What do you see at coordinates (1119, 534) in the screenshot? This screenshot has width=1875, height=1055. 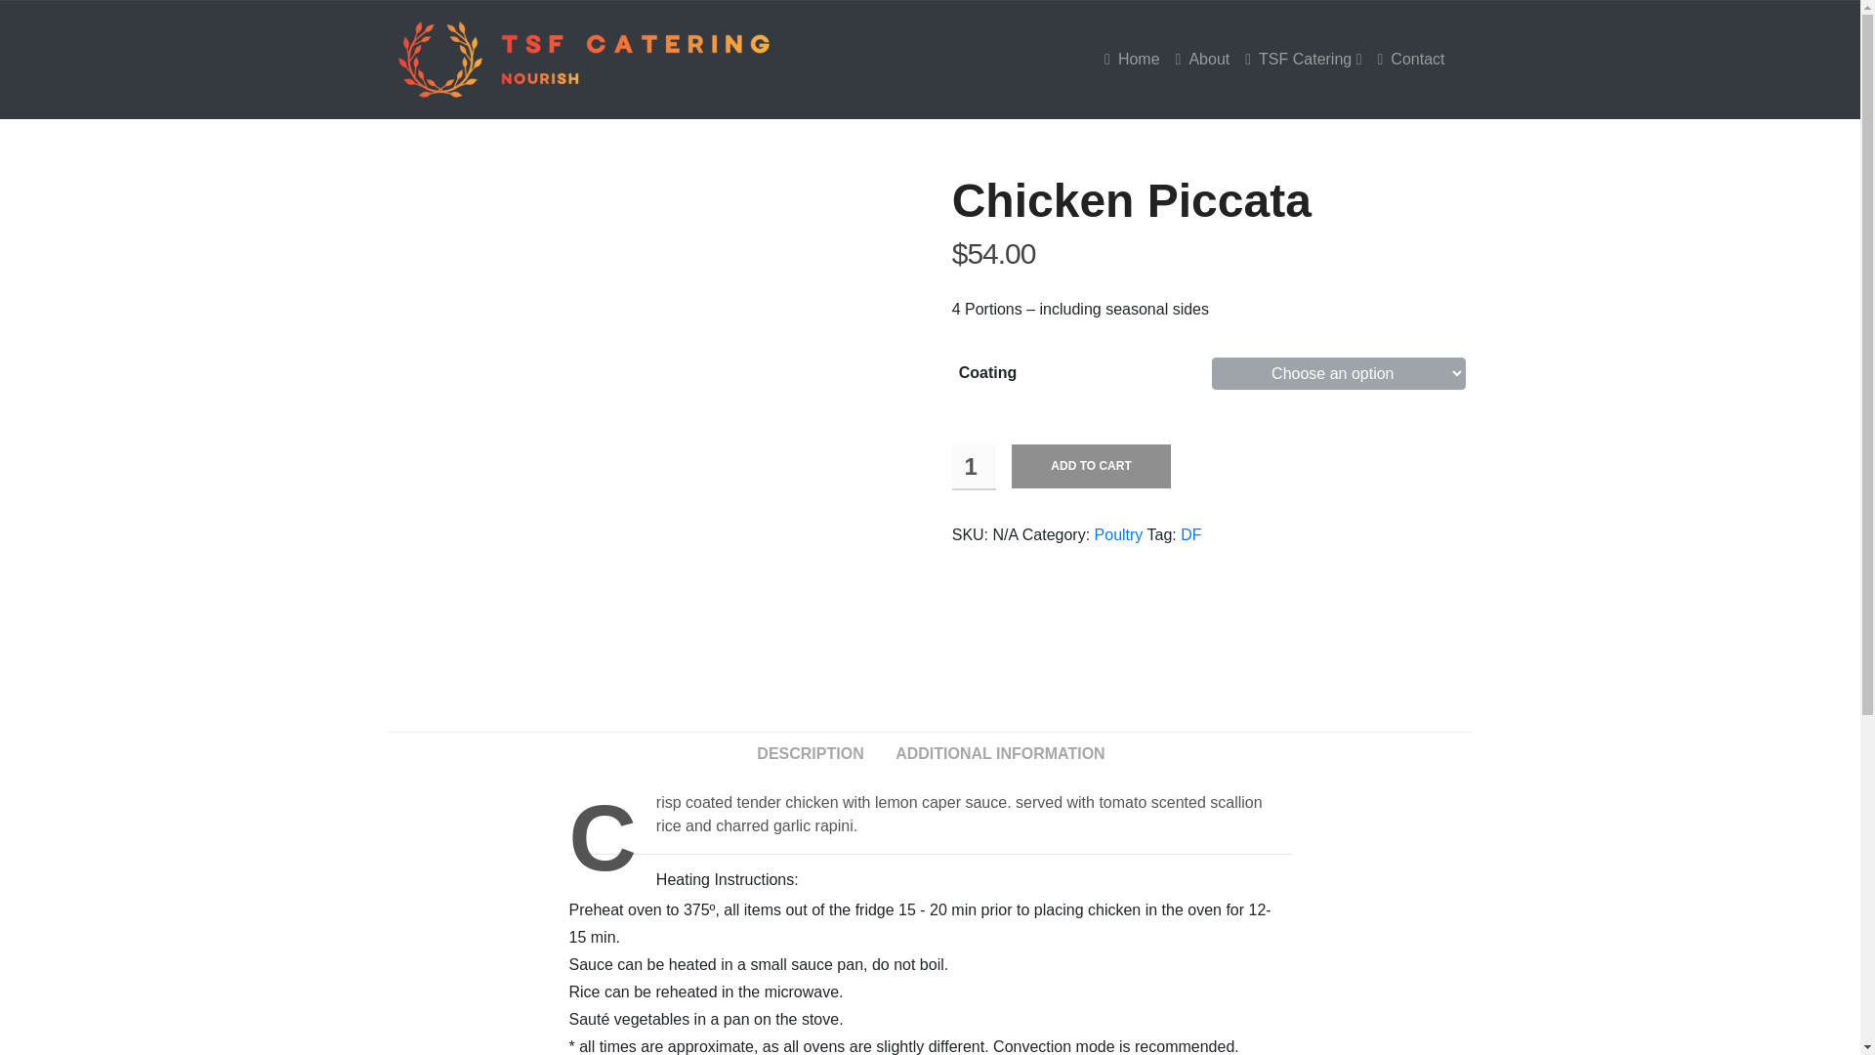 I see `Poultry` at bounding box center [1119, 534].